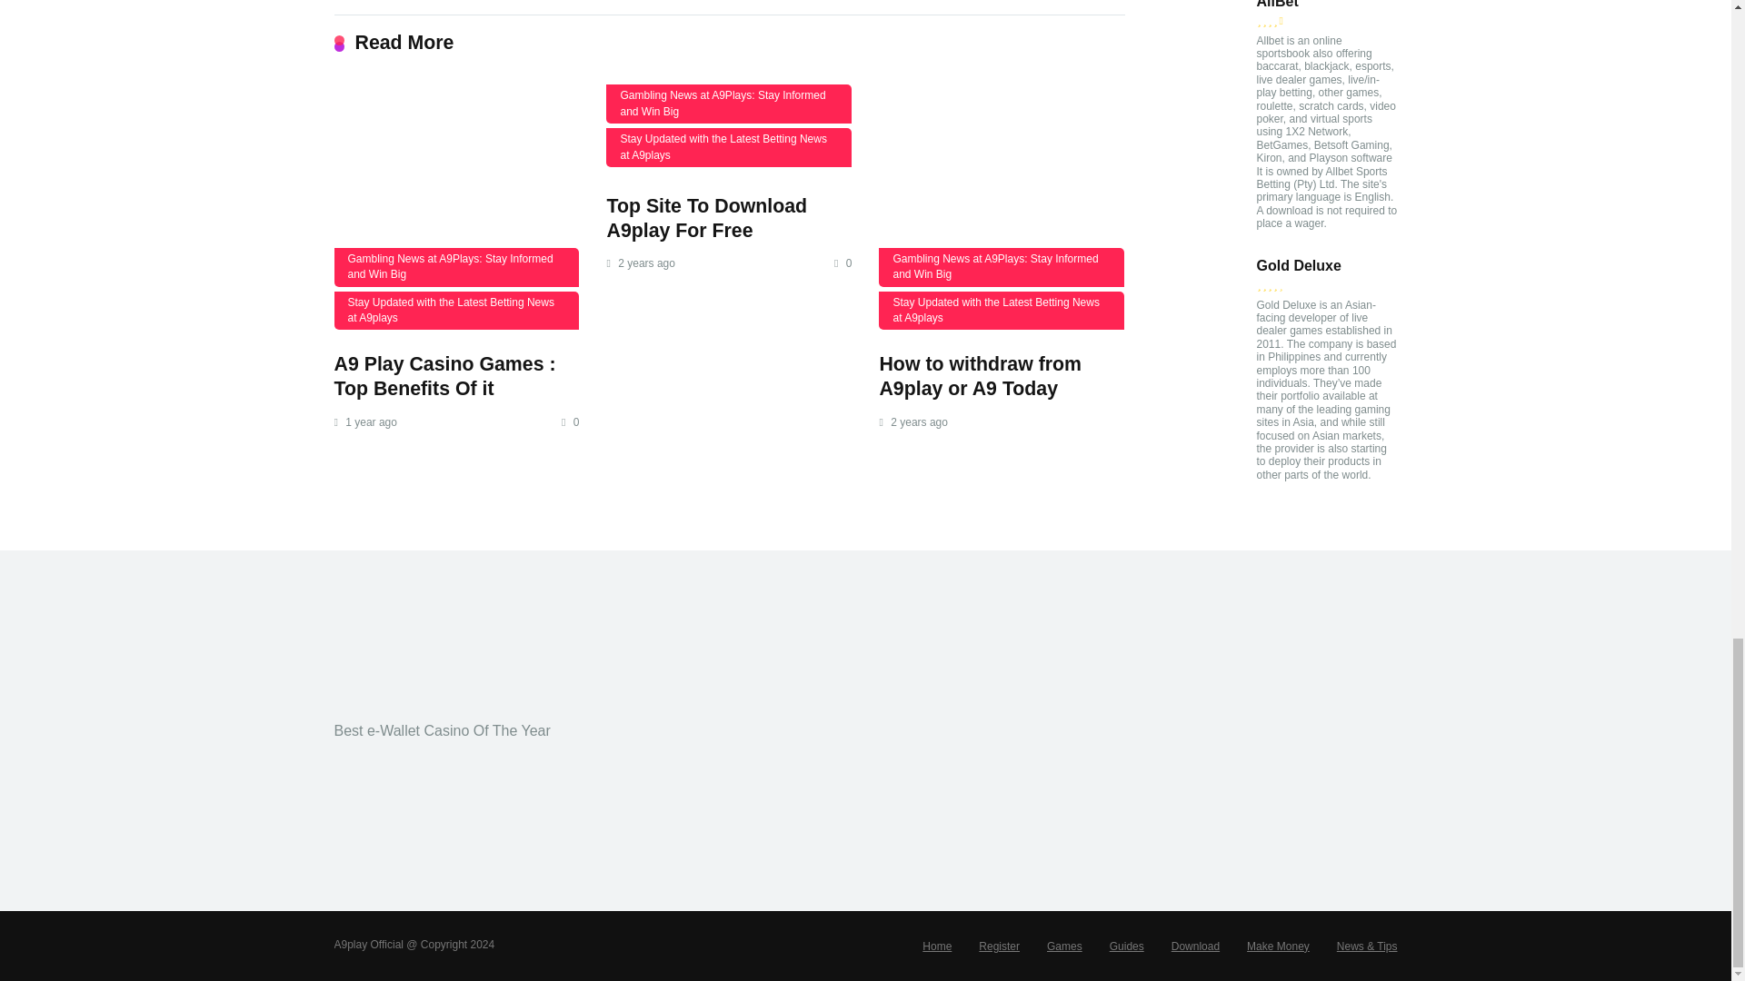 The width and height of the screenshot is (1745, 981). I want to click on How to withdraw from A9play or A9 Today, so click(980, 376).